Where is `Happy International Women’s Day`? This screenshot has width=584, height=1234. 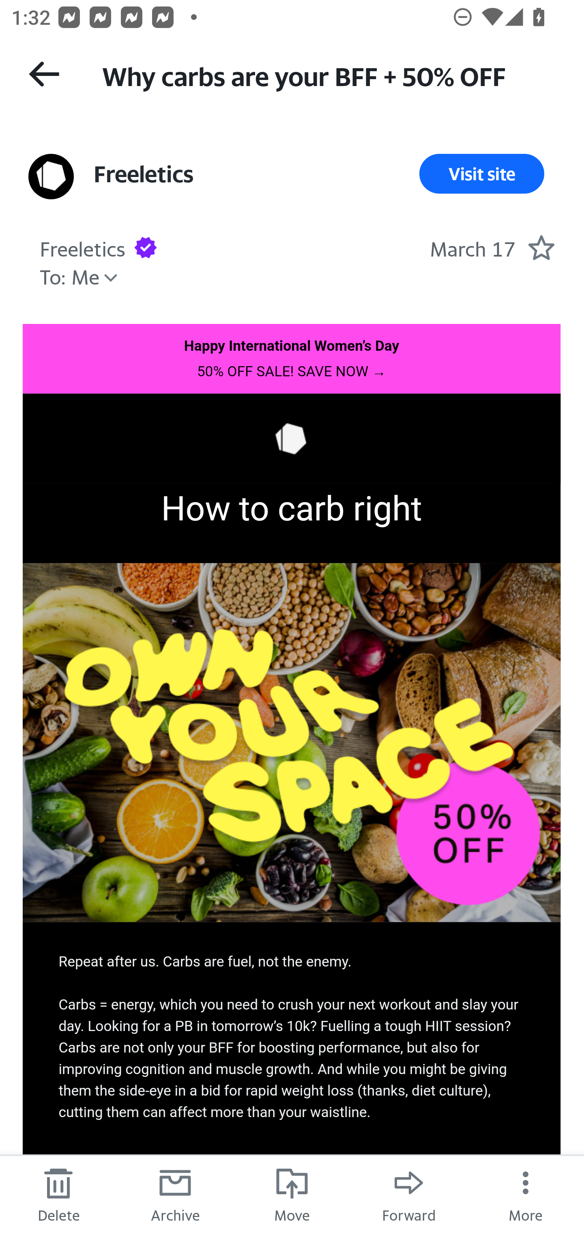
Happy International Women’s Day is located at coordinates (292, 345).